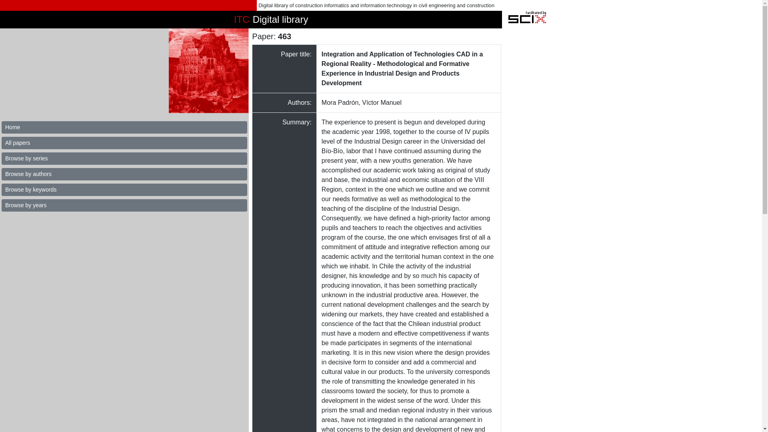  Describe the element at coordinates (124, 158) in the screenshot. I see `Browse by series` at that location.